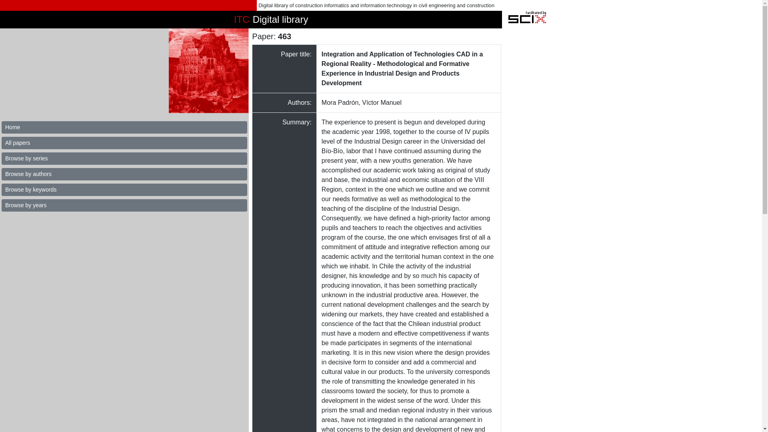  Describe the element at coordinates (124, 158) in the screenshot. I see `Browse by series` at that location.